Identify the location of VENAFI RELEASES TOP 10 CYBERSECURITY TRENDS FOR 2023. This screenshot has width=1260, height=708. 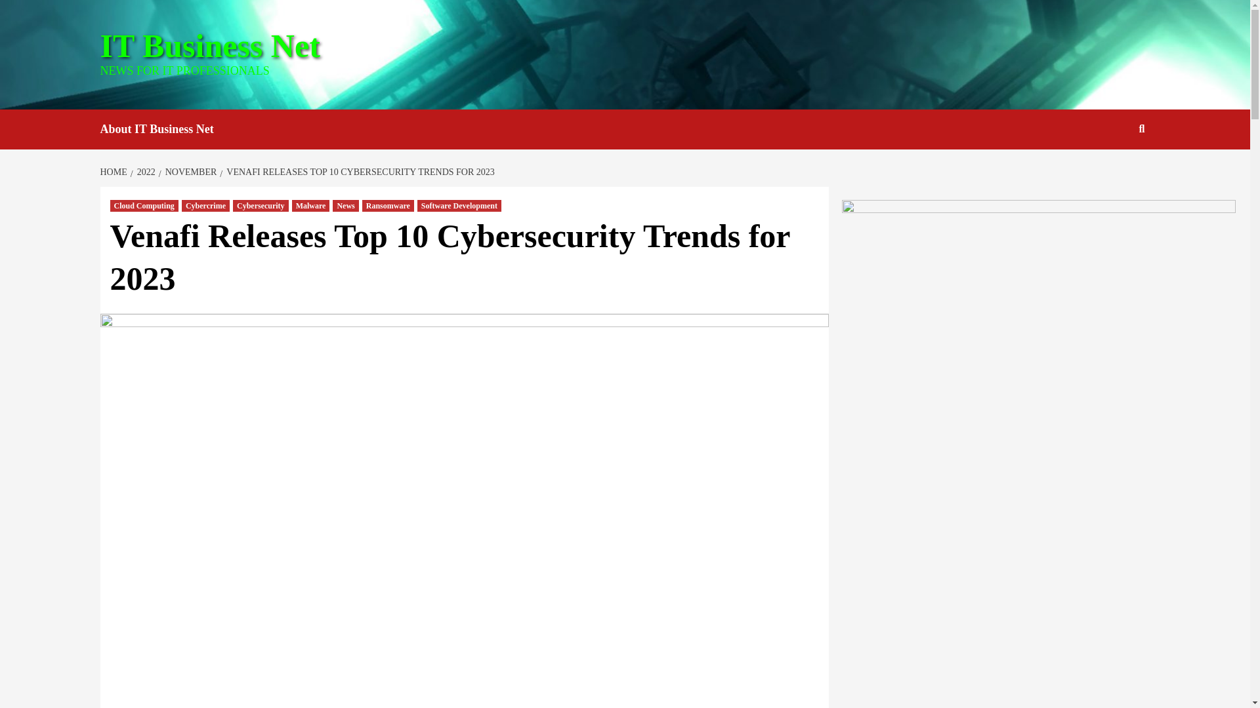
(358, 172).